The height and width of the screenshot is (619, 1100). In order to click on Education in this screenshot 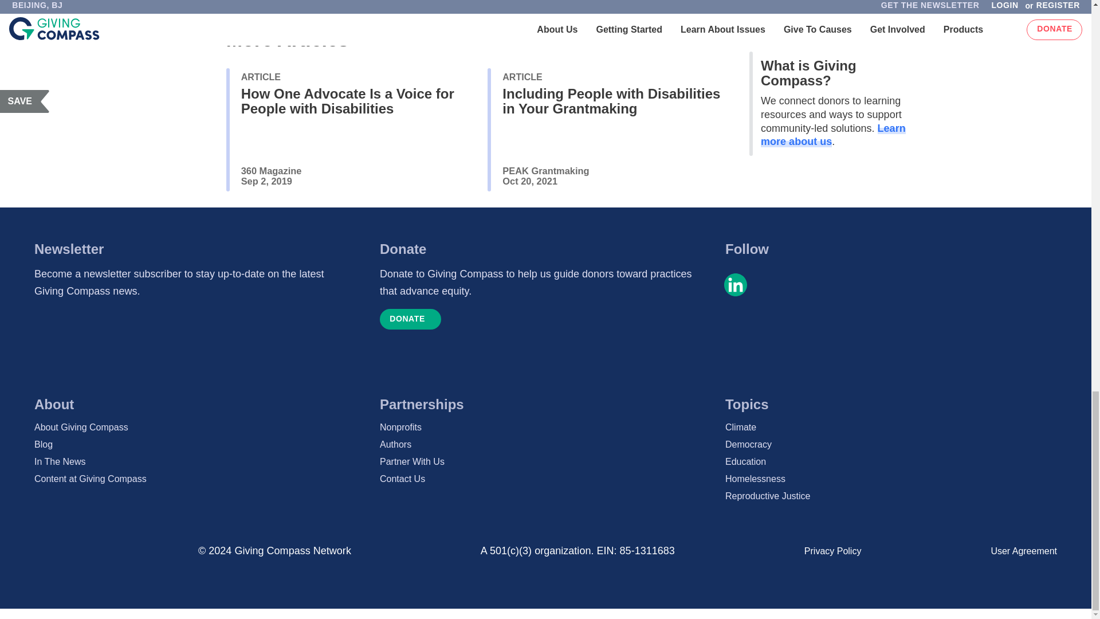, I will do `click(891, 461)`.